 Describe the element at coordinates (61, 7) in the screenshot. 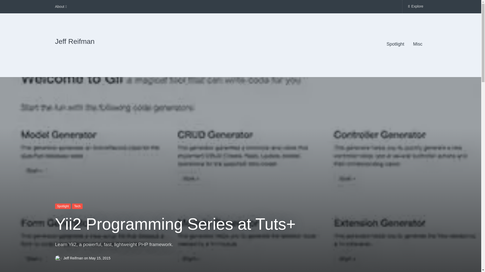

I see `About Jeff Reifman` at that location.